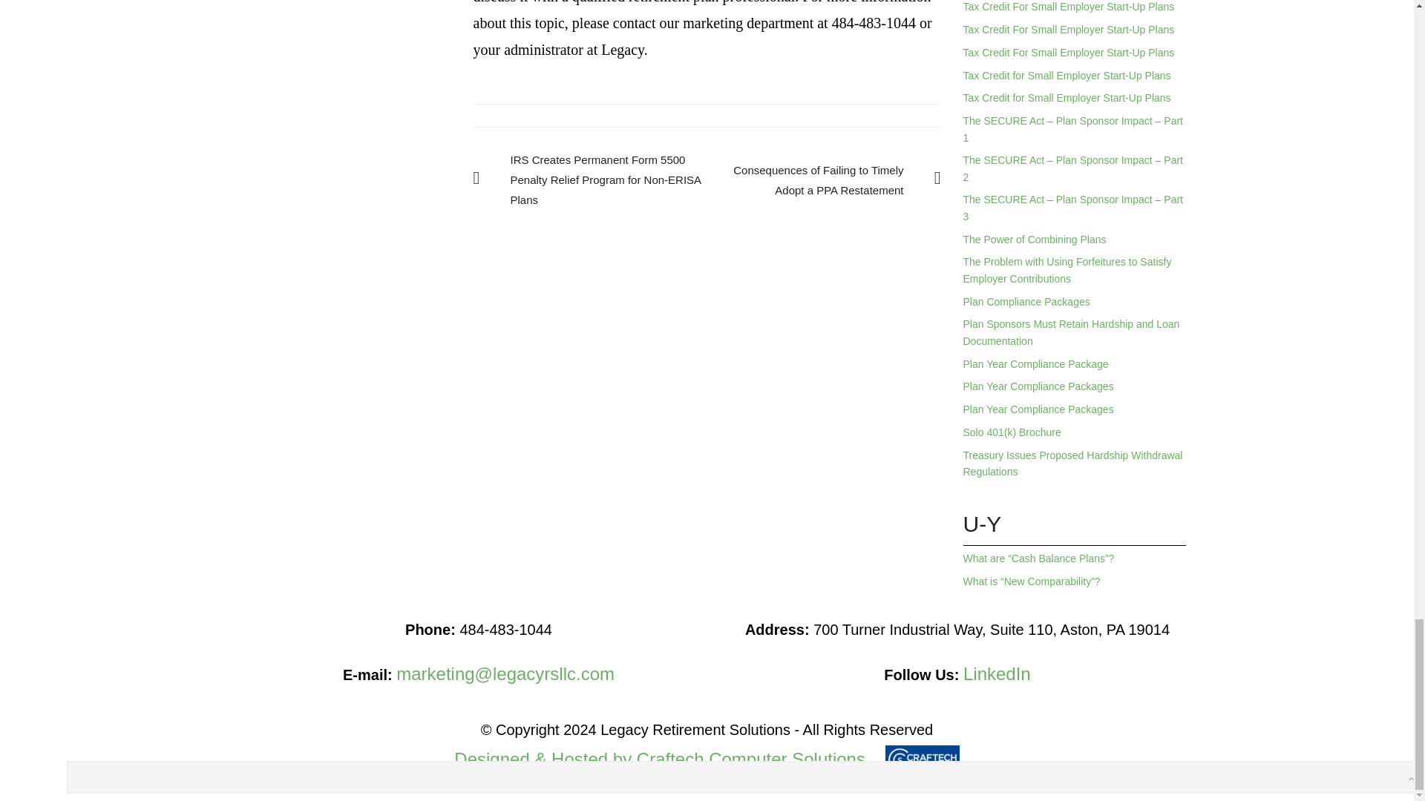 Image resolution: width=1425 pixels, height=801 pixels. What do you see at coordinates (824, 179) in the screenshot?
I see `Consequences of Failing to Timely Adopt a PPA Restatement` at bounding box center [824, 179].